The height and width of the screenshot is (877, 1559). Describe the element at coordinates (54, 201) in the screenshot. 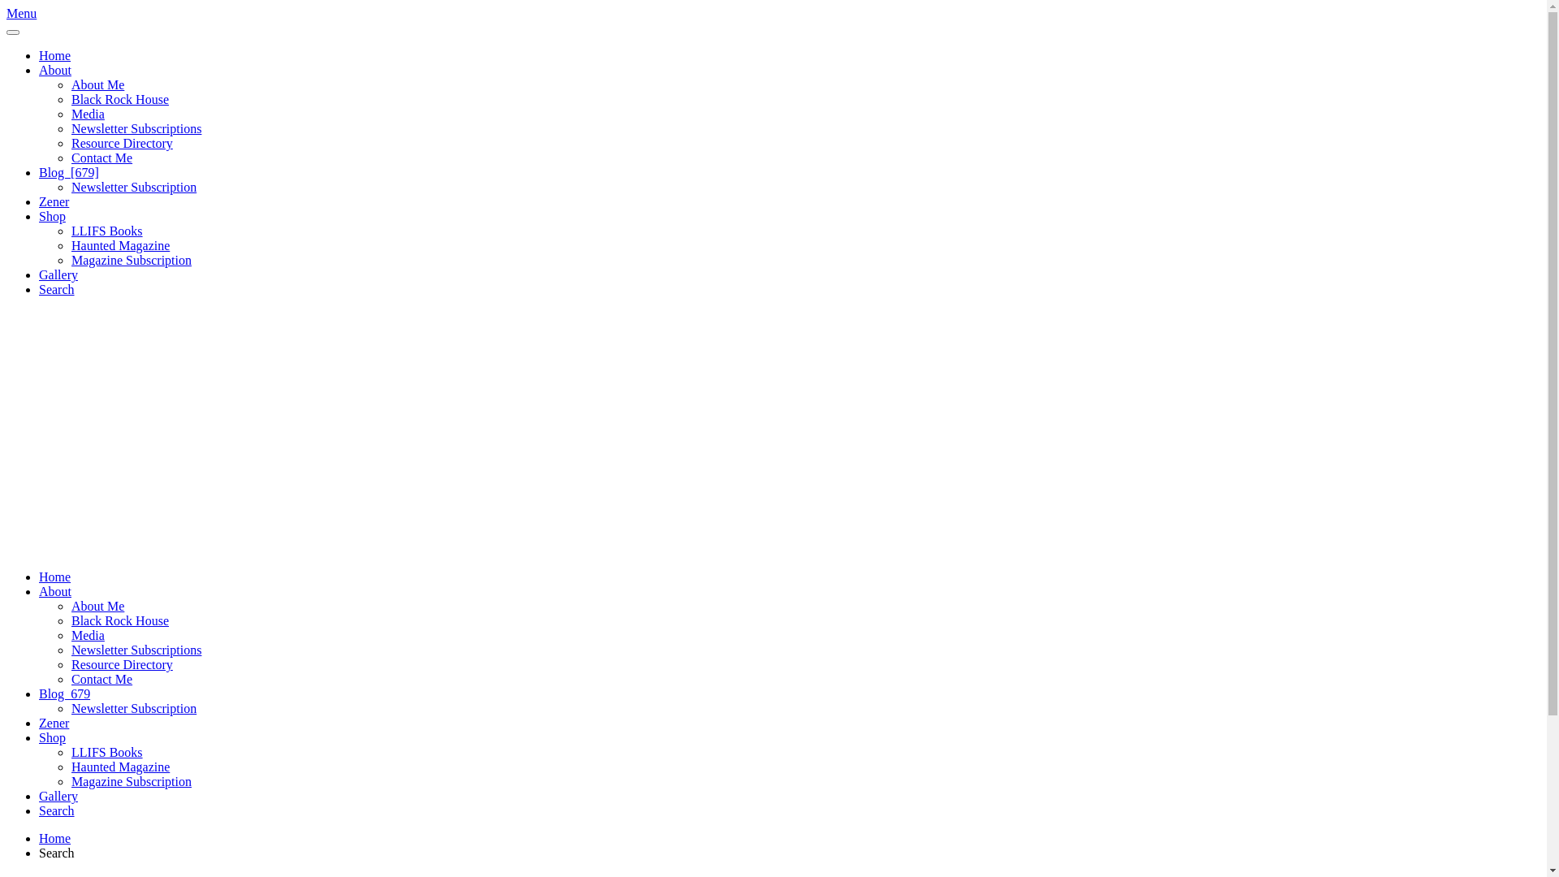

I see `Zener` at that location.